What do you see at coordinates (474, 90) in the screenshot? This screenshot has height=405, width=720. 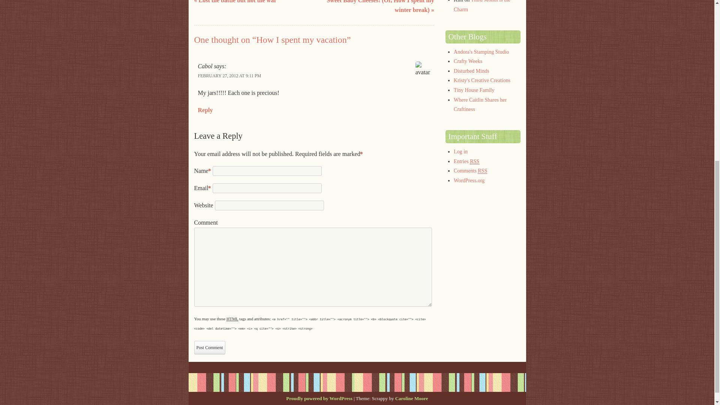 I see `Tiny House Family` at bounding box center [474, 90].